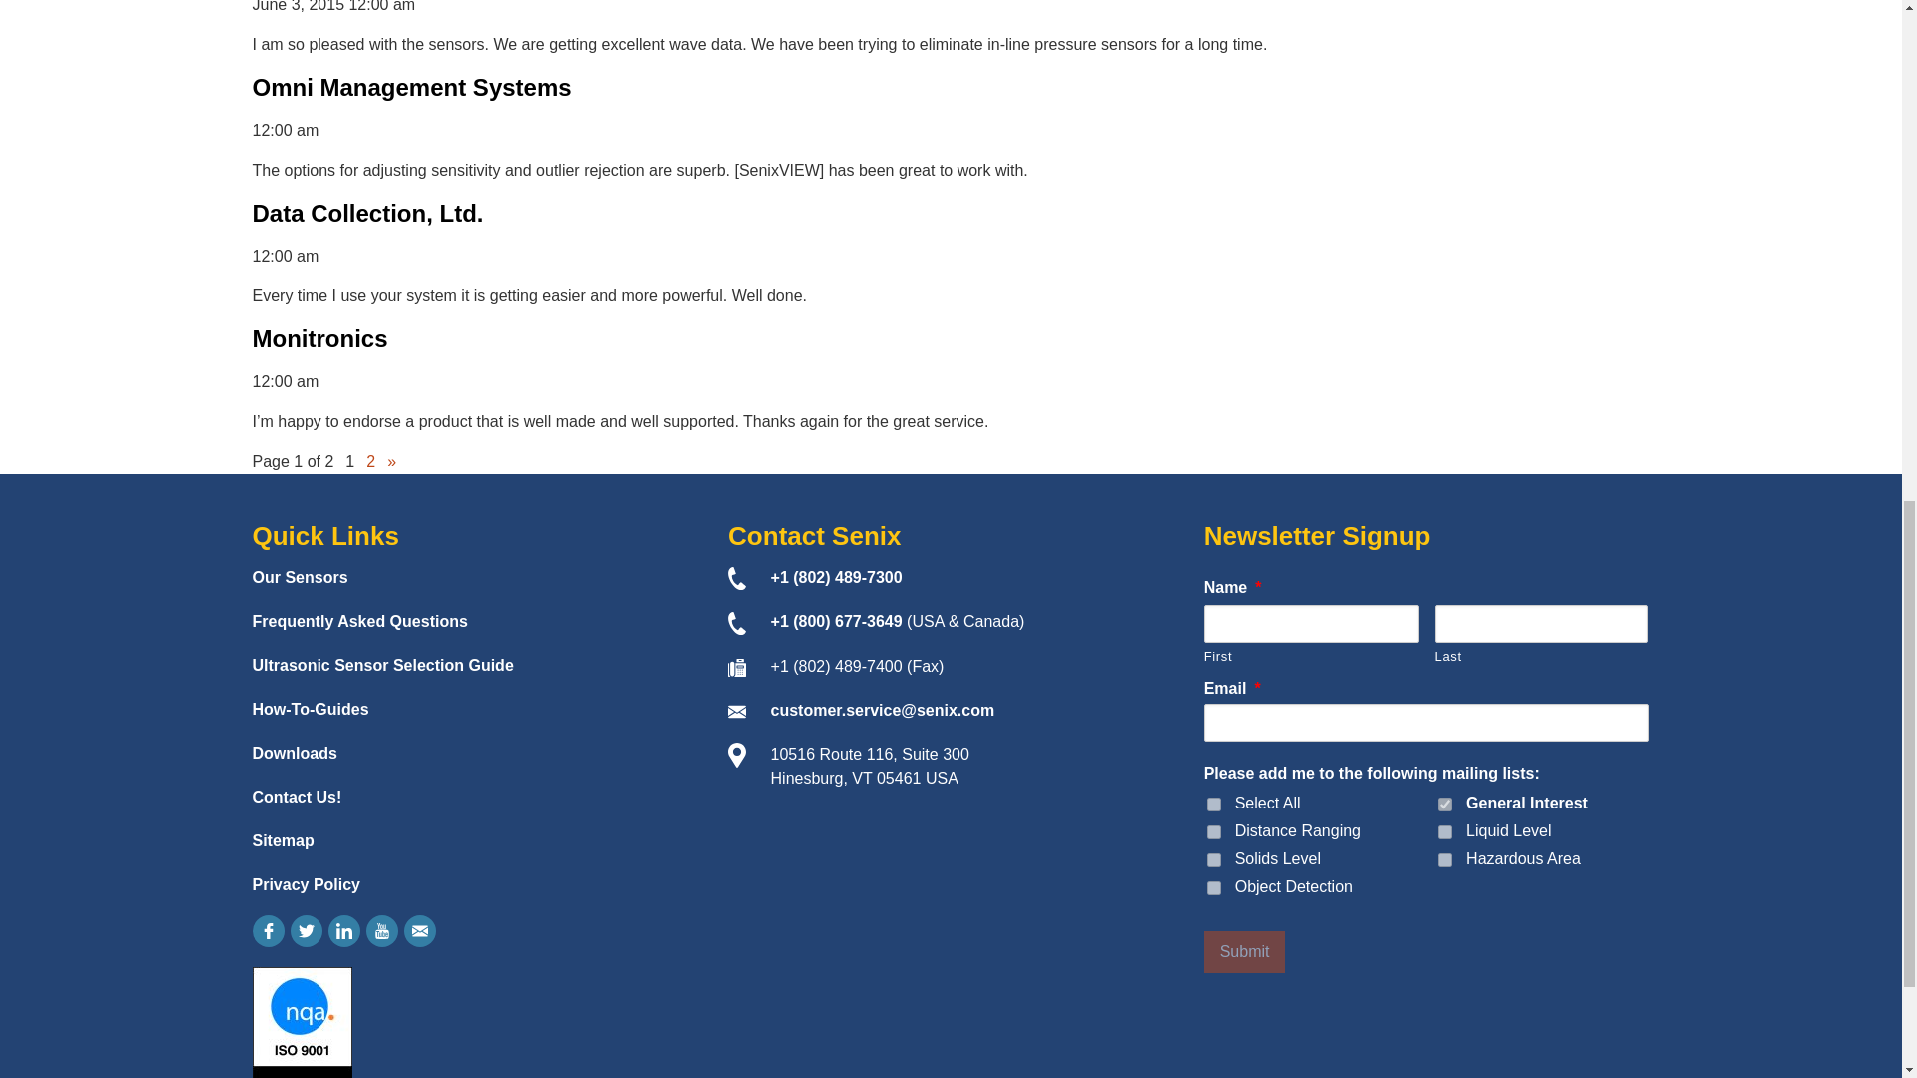 The image size is (1917, 1078). What do you see at coordinates (1444, 805) in the screenshot?
I see `Y` at bounding box center [1444, 805].